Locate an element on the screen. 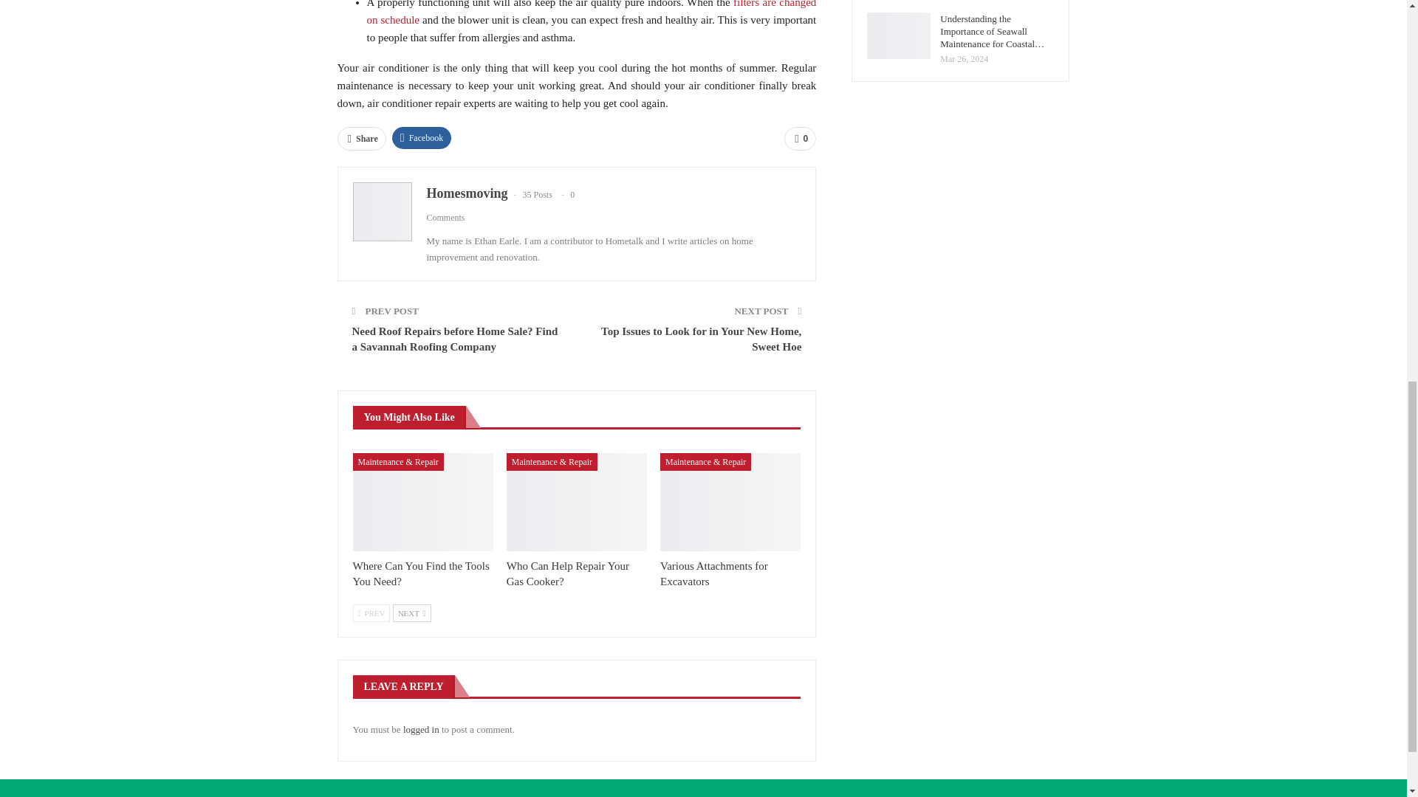  Various Attachments for Excavators is located at coordinates (714, 573).